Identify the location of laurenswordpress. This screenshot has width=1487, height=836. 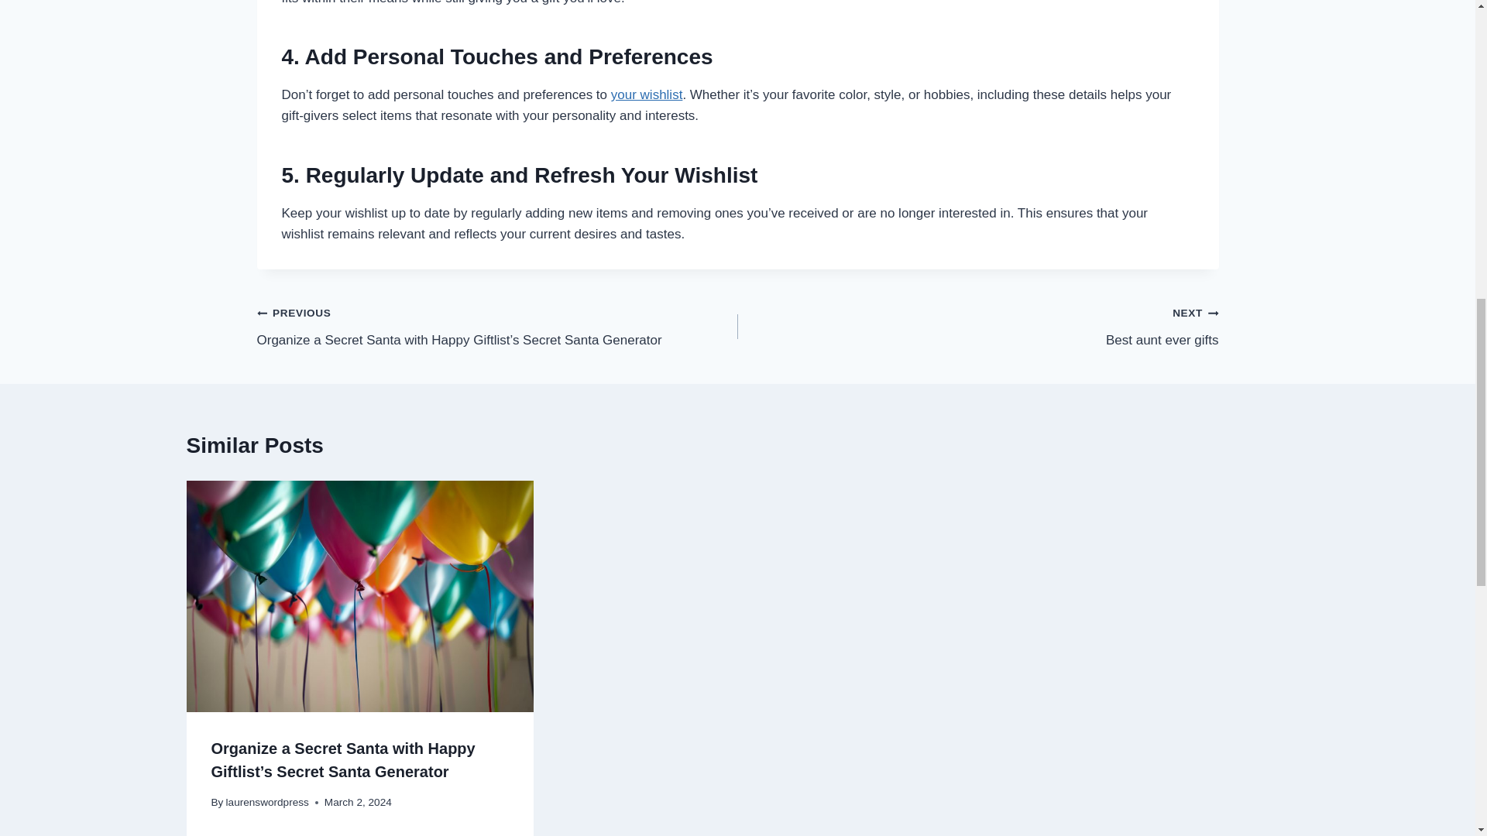
(267, 802).